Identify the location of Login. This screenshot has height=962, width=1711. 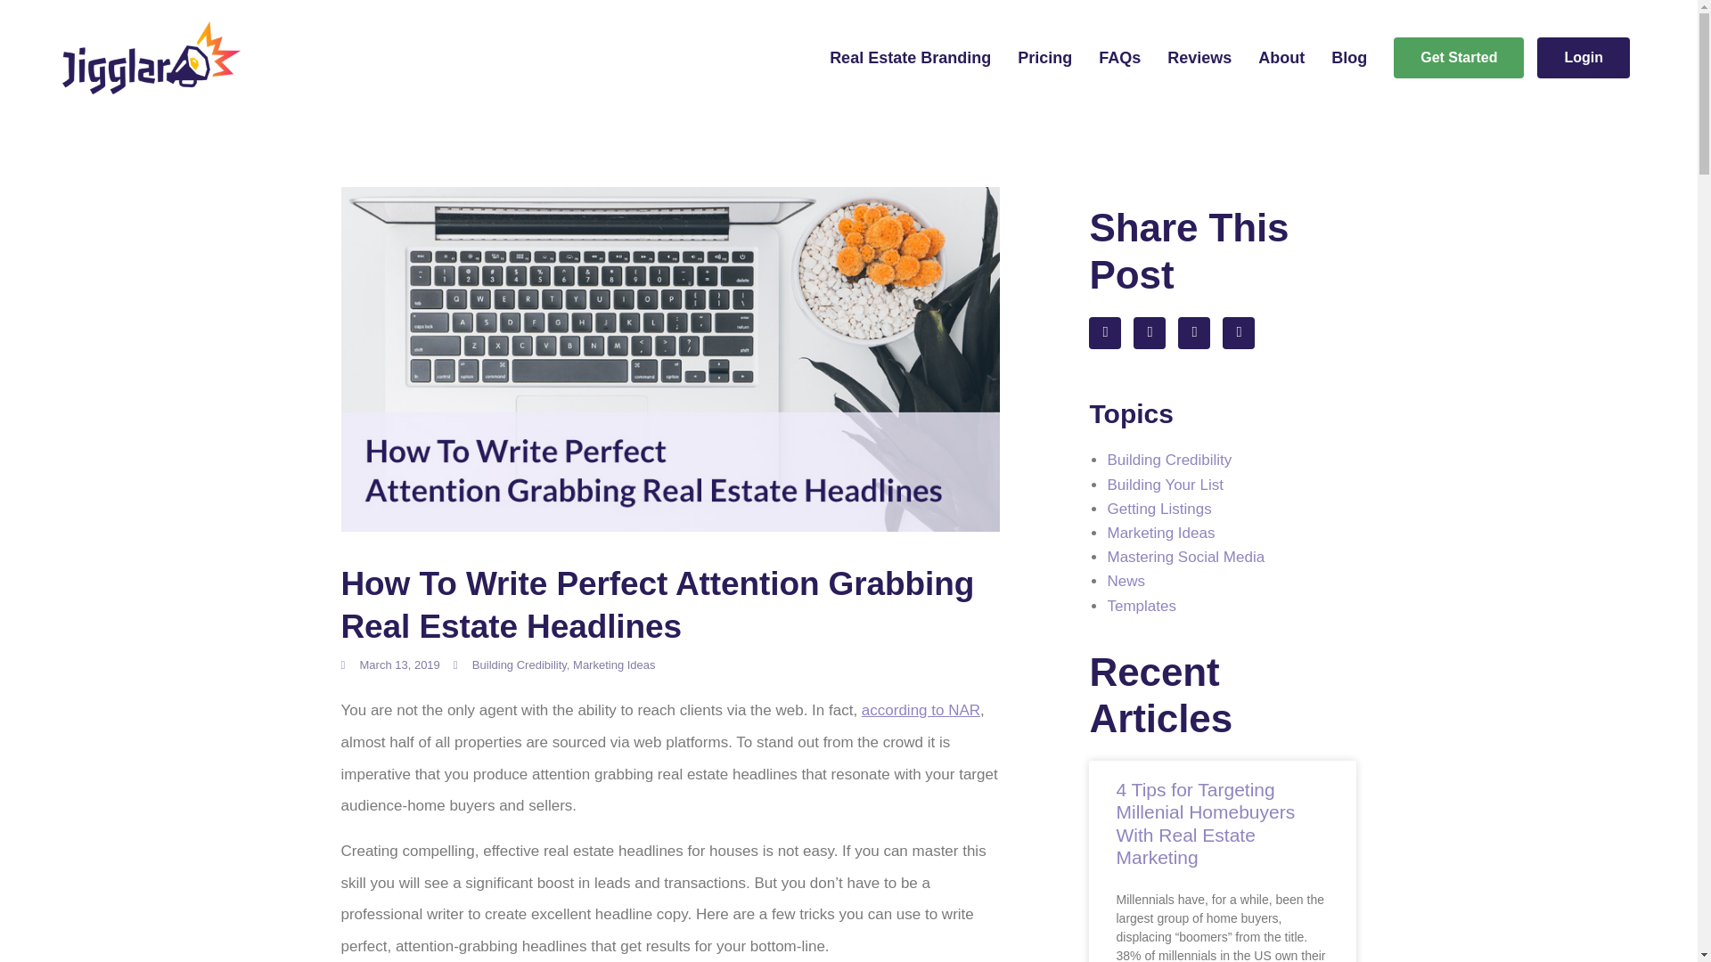
(1583, 57).